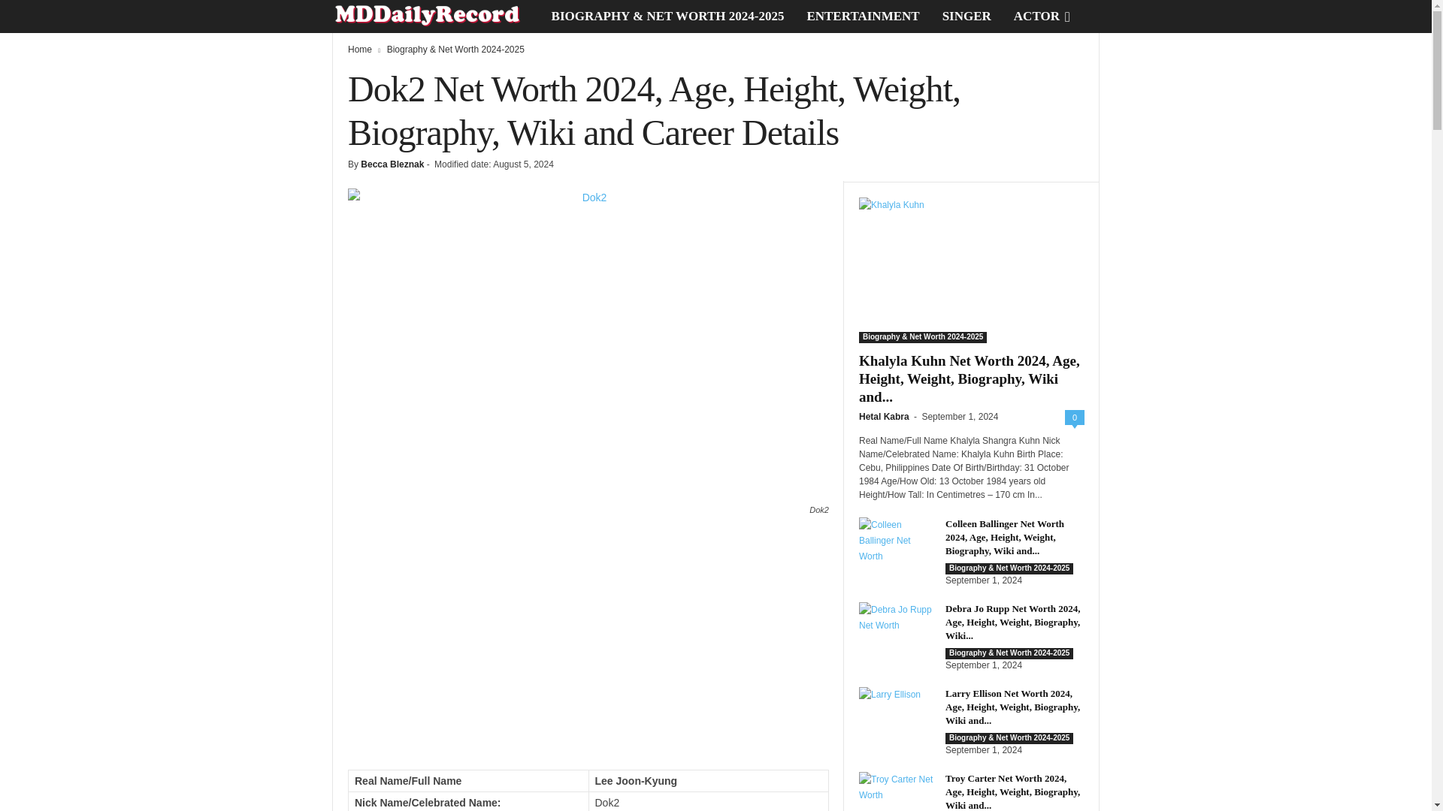  What do you see at coordinates (392, 164) in the screenshot?
I see `Becca Bleznak` at bounding box center [392, 164].